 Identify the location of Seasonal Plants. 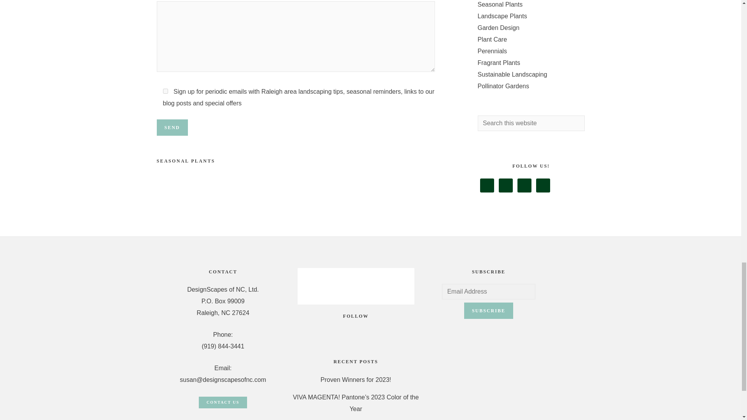
(500, 5).